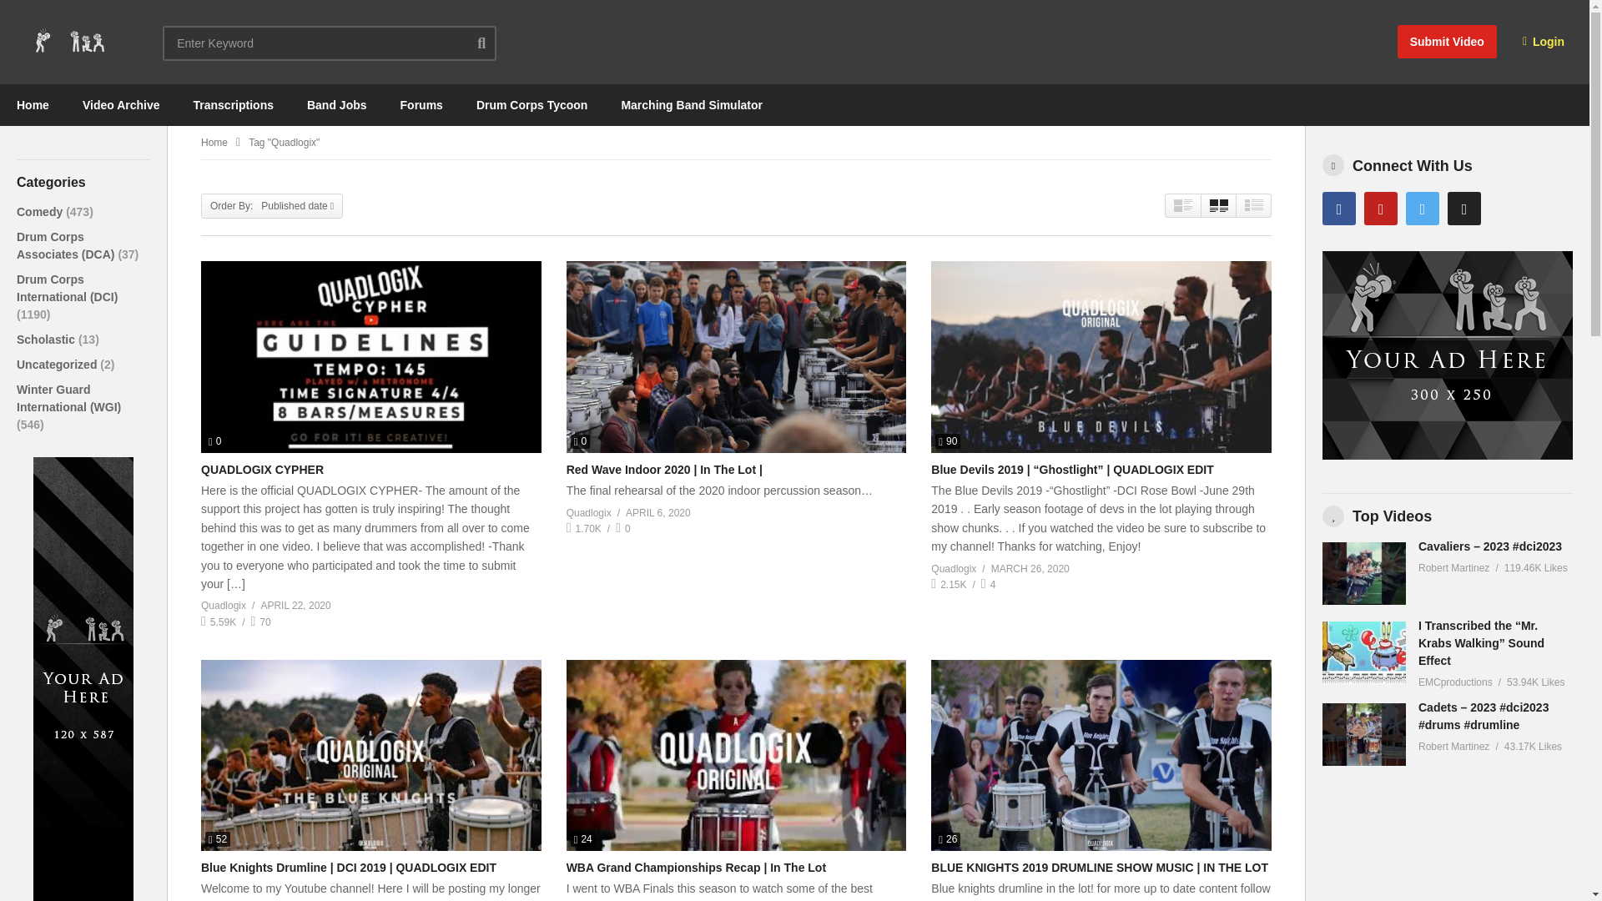  Describe the element at coordinates (262, 470) in the screenshot. I see `QUADLOGIX CYPHER` at that location.